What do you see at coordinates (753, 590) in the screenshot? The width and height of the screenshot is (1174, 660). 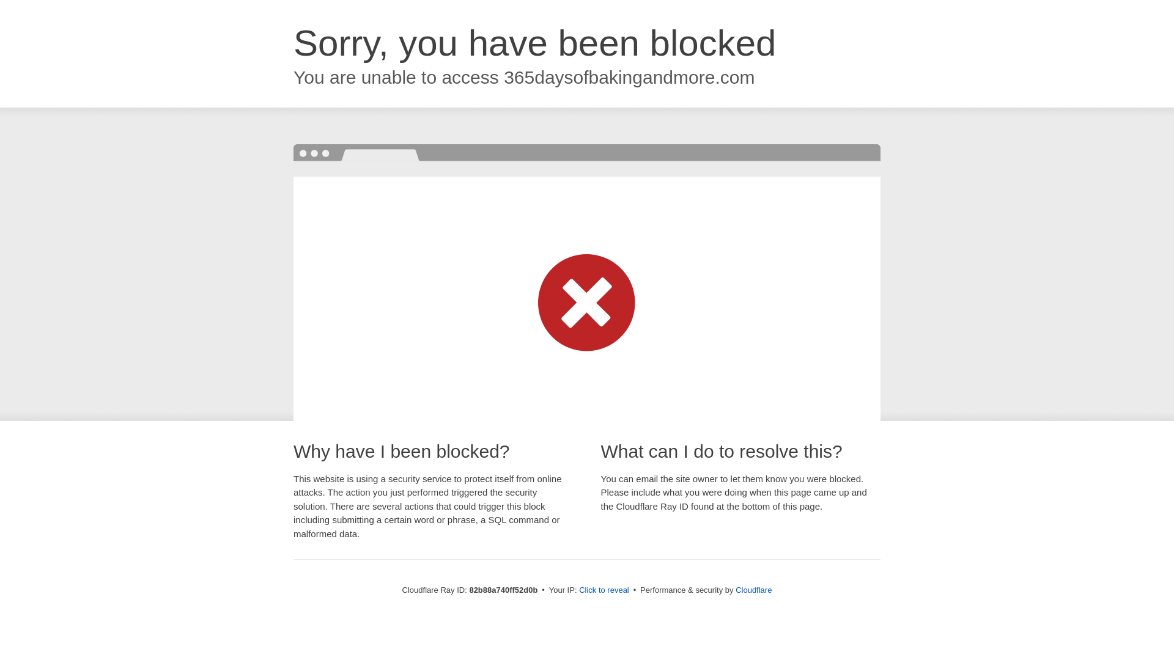 I see `Cloudflare` at bounding box center [753, 590].